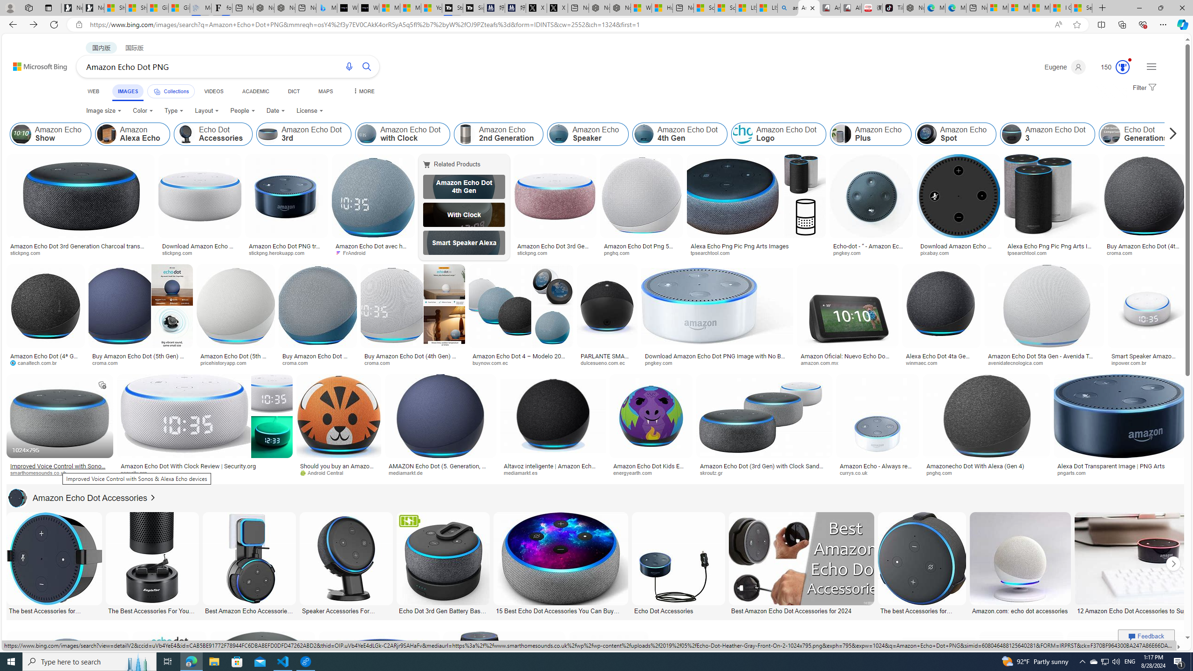 The image size is (1193, 671). I want to click on Date, so click(275, 111).